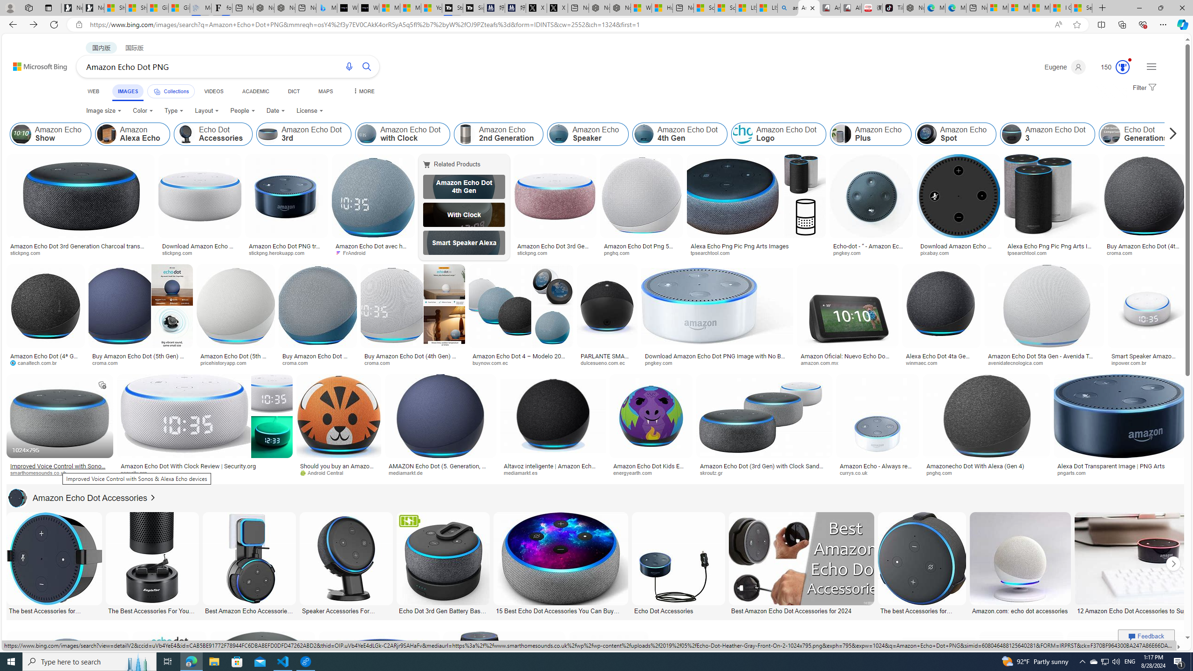 The image size is (1193, 671). I want to click on Date, so click(275, 111).